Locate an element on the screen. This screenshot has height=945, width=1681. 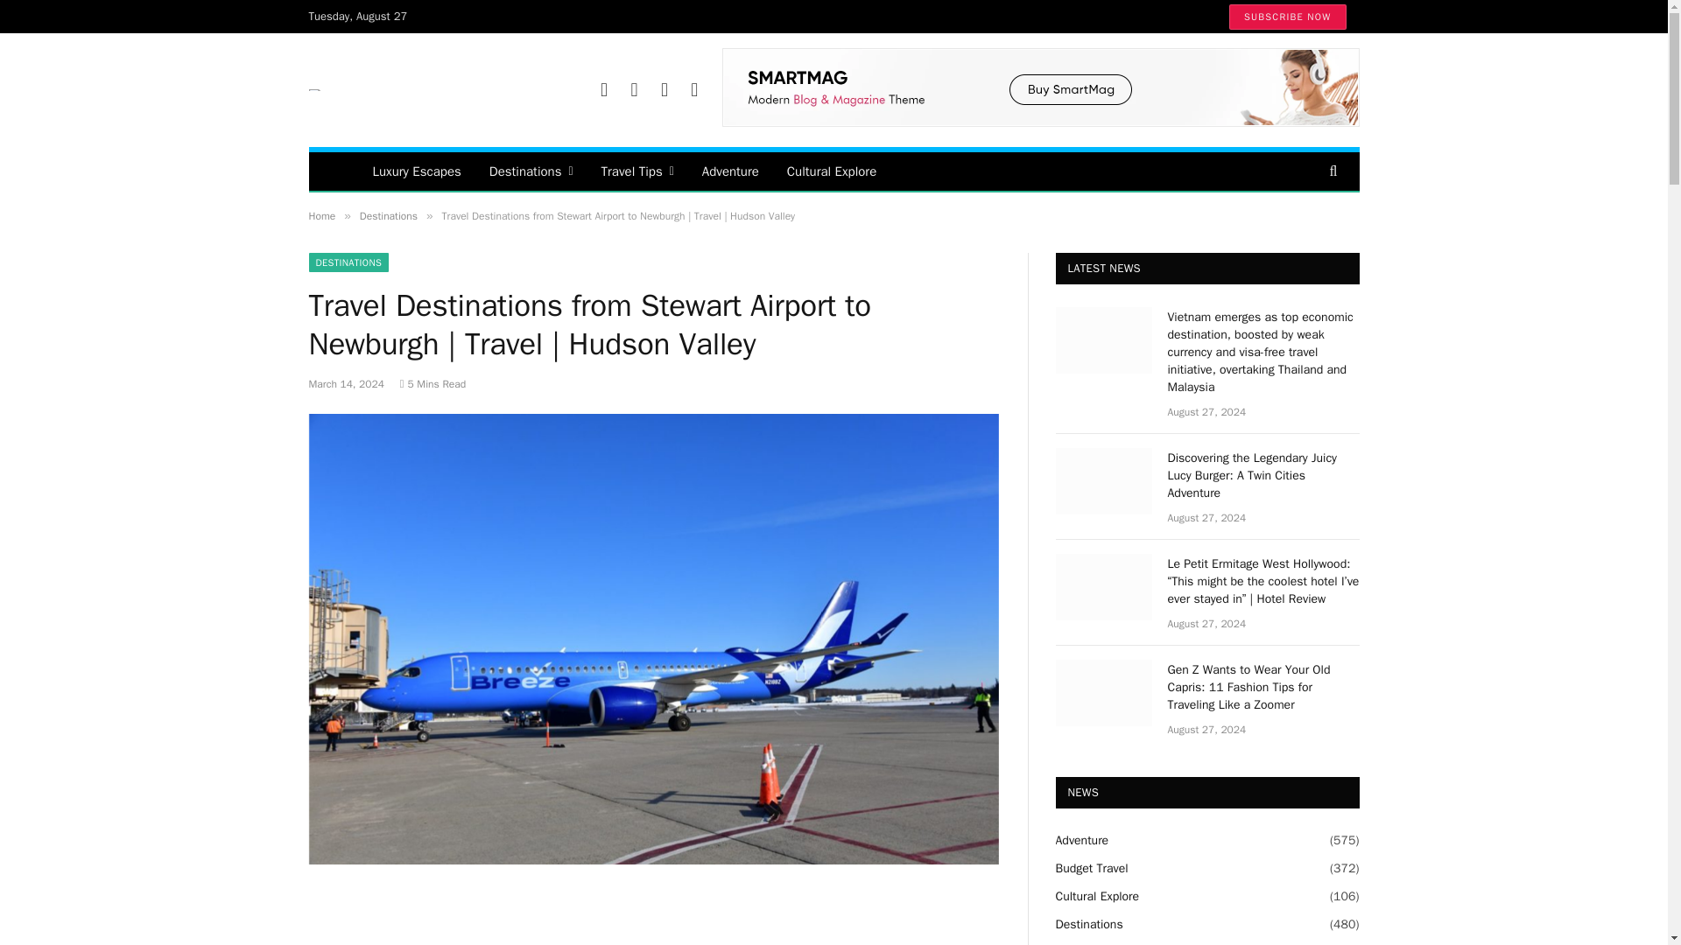
Travel Tips is located at coordinates (637, 171).